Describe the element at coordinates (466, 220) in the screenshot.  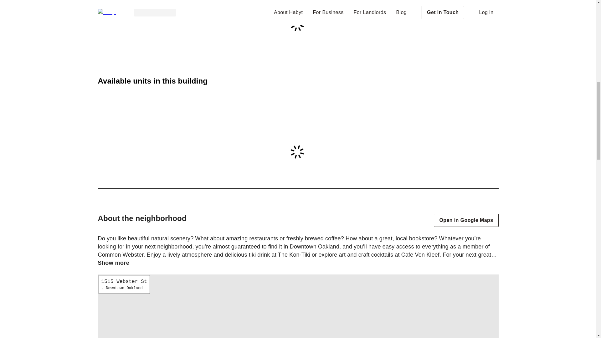
I see `Open in Google Maps` at that location.